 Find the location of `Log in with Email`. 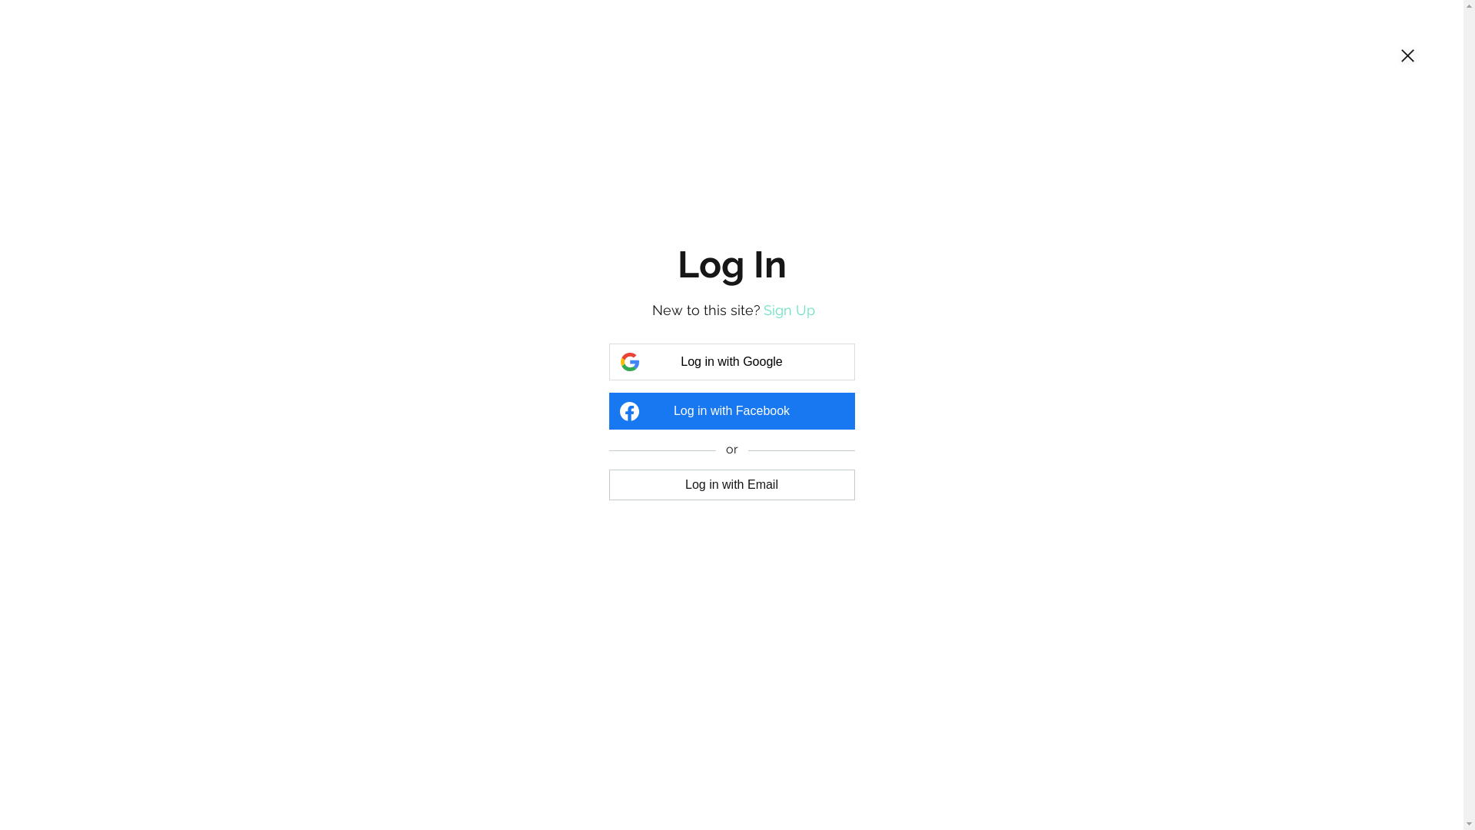

Log in with Email is located at coordinates (731, 485).